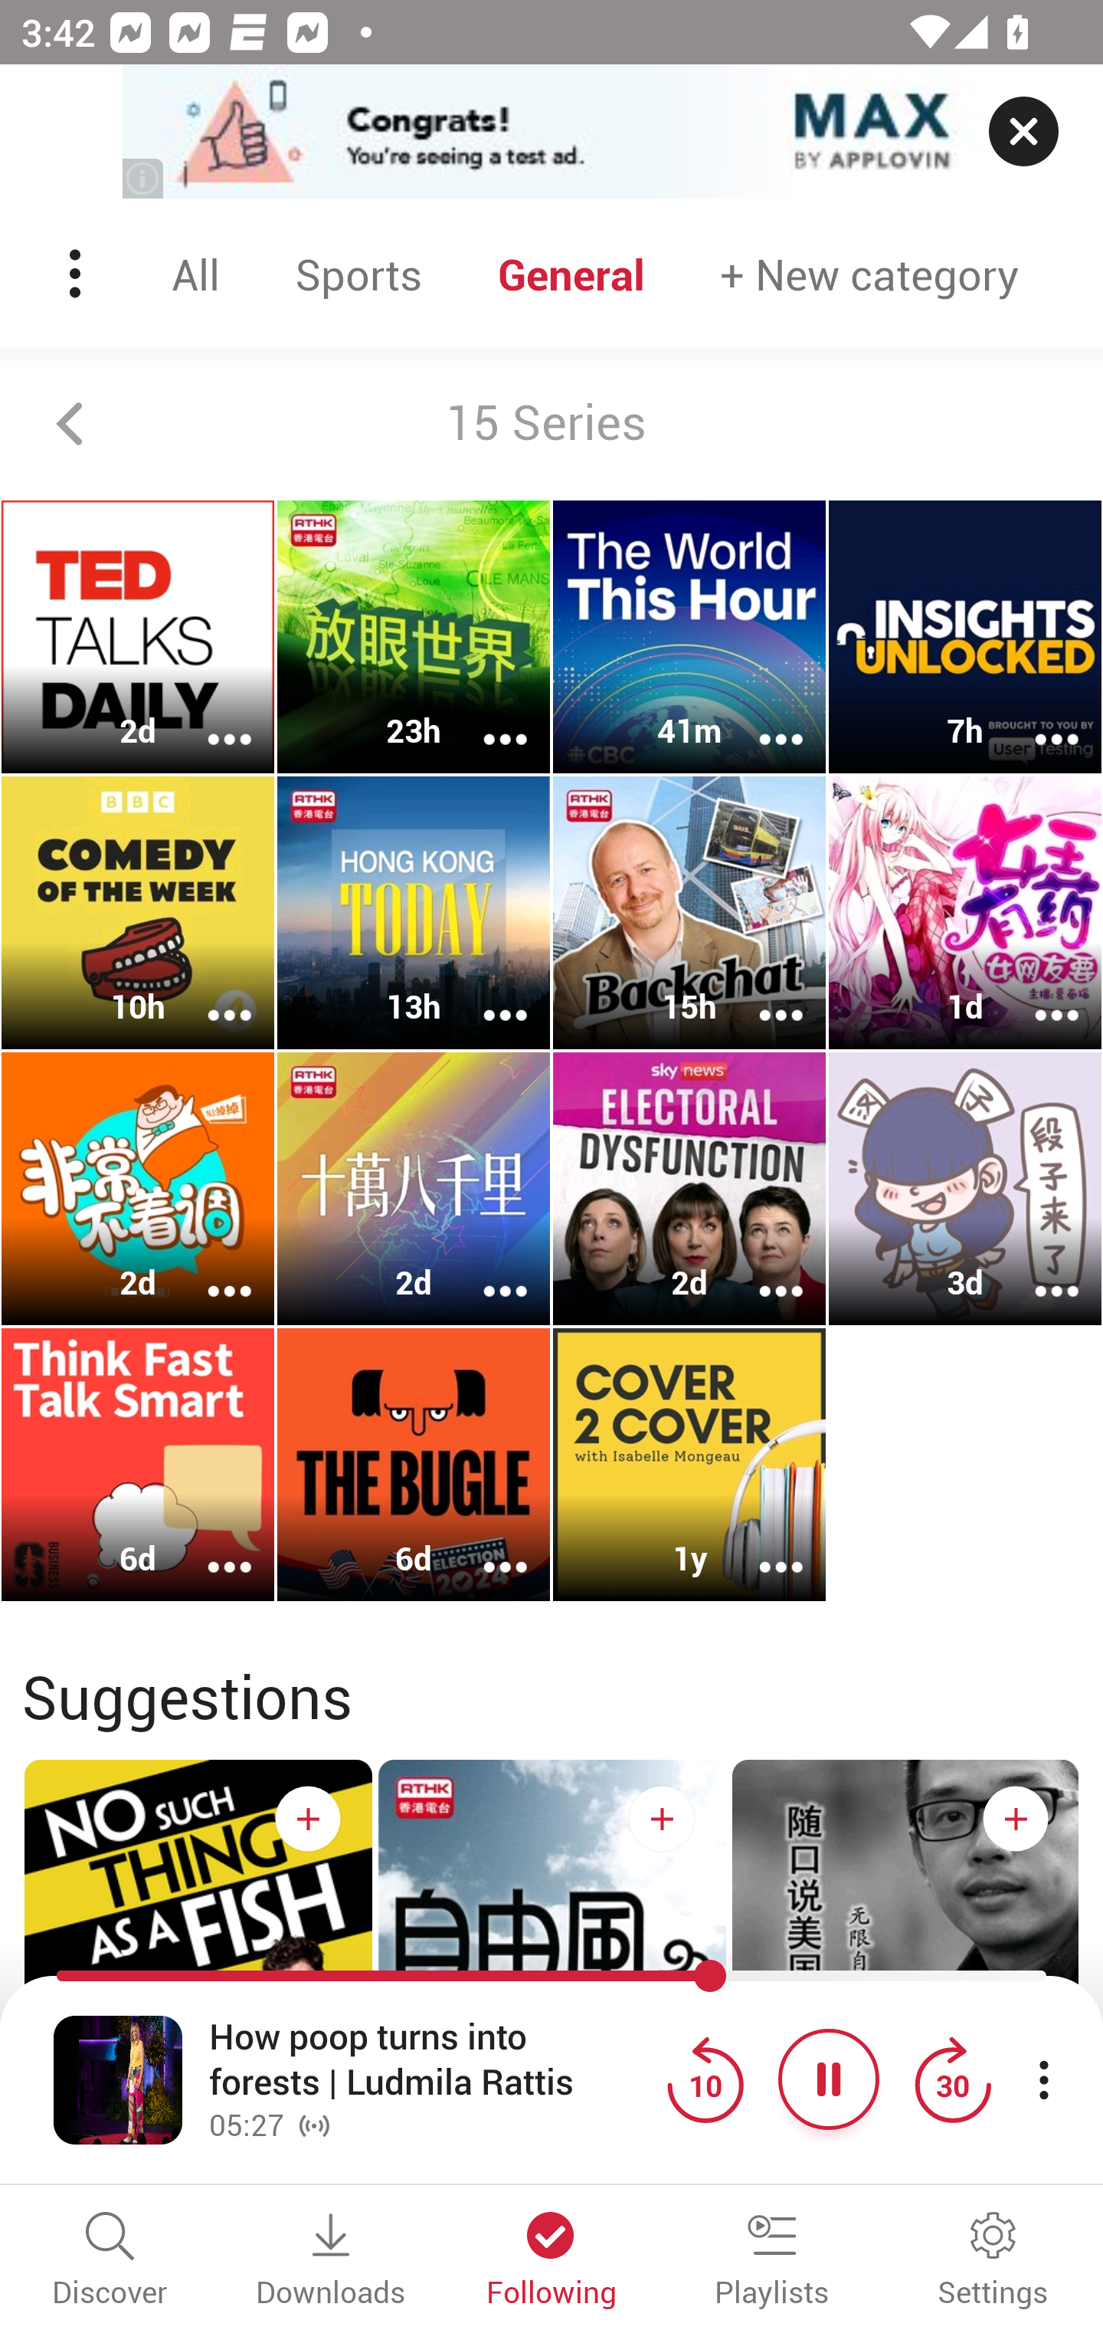 This screenshot has height=2330, width=1103. Describe the element at coordinates (761, 1547) in the screenshot. I see `More options` at that location.